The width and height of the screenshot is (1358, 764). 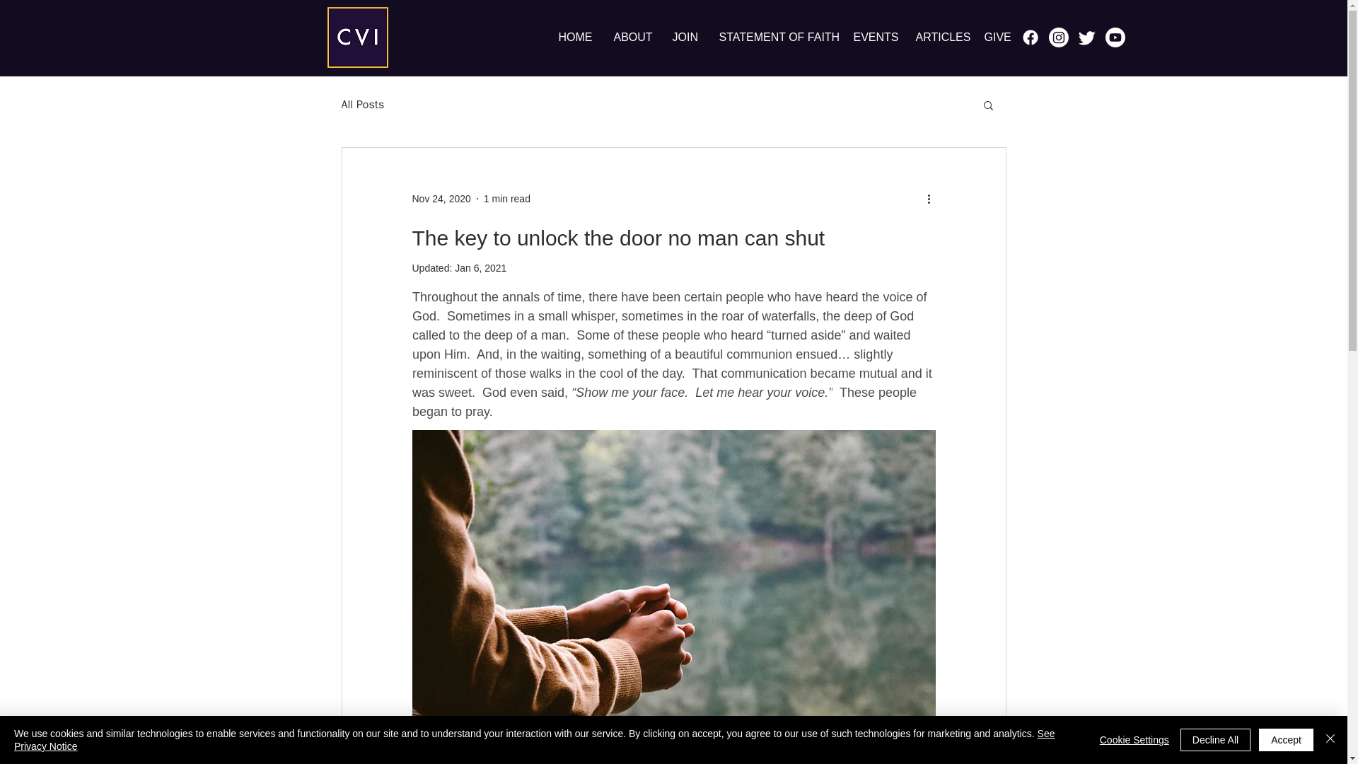 What do you see at coordinates (574, 37) in the screenshot?
I see `HOME` at bounding box center [574, 37].